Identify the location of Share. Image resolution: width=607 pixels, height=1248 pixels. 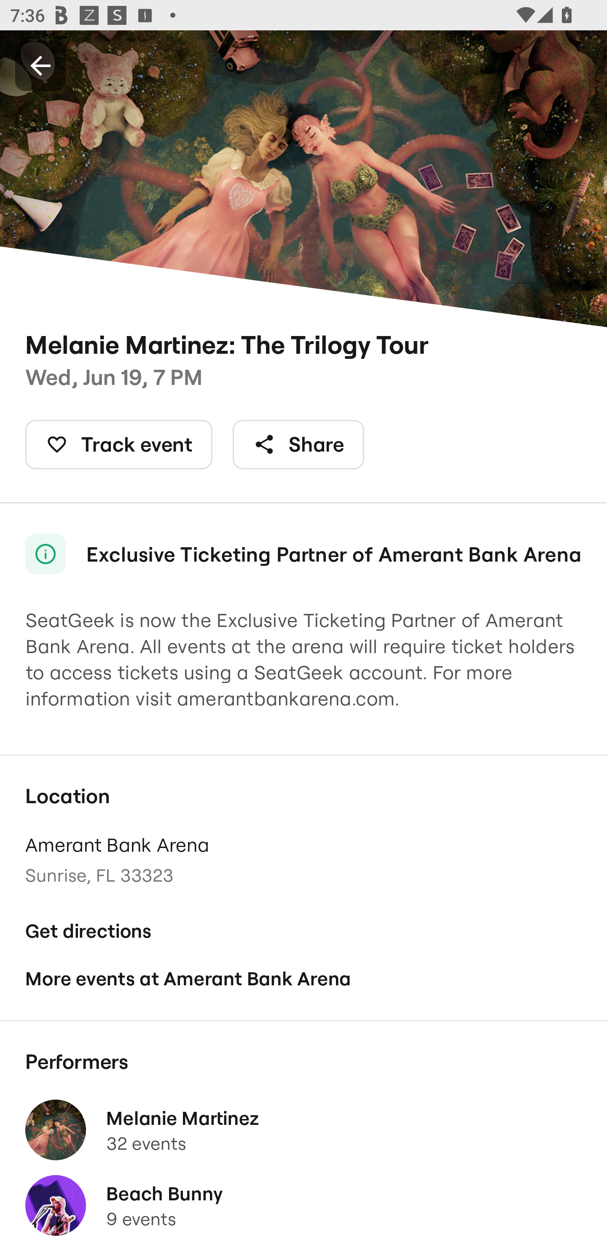
(298, 444).